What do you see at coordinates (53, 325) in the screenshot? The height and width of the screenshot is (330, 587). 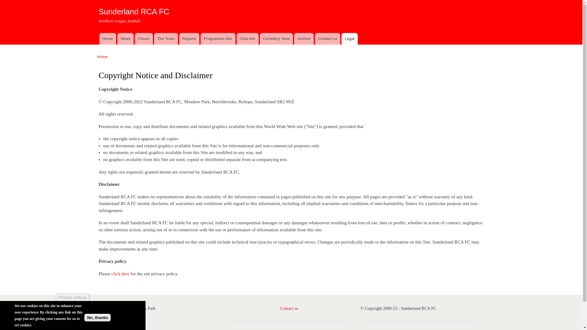 I see `No, give me more info` at bounding box center [53, 325].